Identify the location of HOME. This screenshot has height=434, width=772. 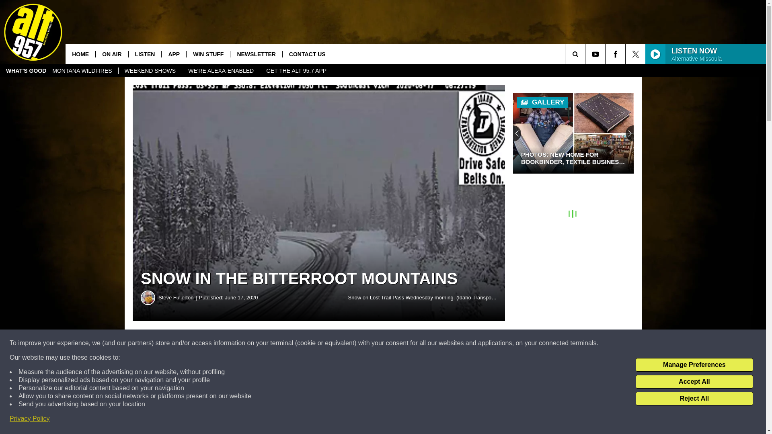
(80, 54).